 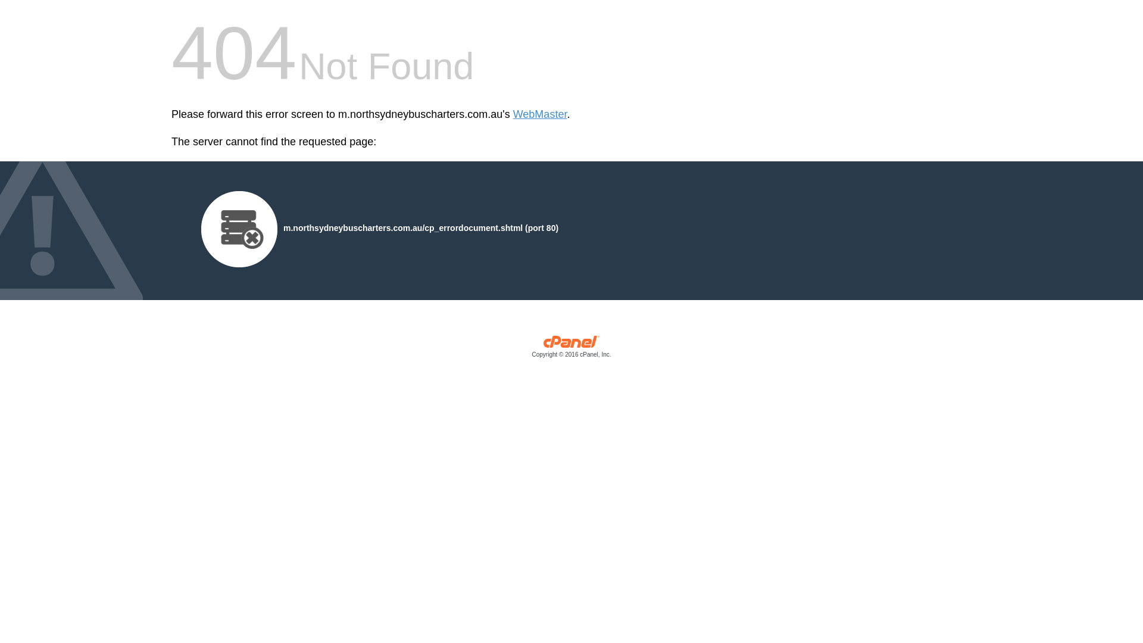 I want to click on WebMaster, so click(x=541, y=114).